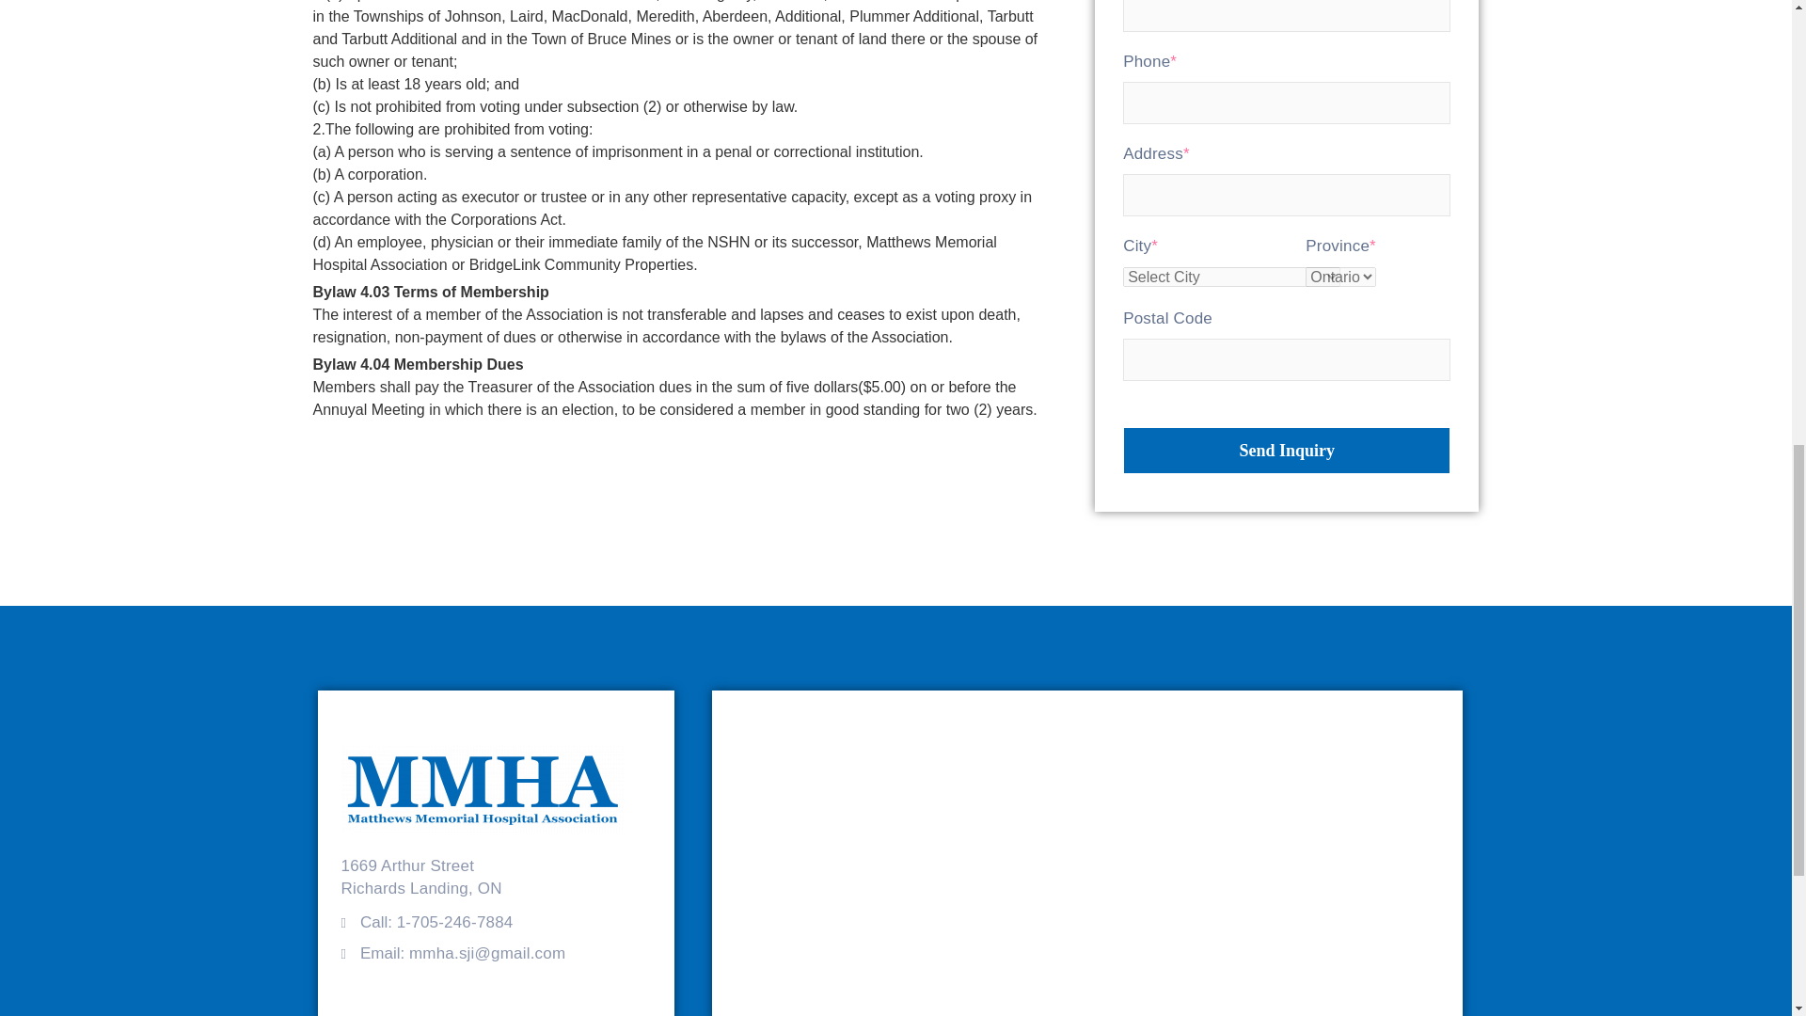 Image resolution: width=1806 pixels, height=1016 pixels. What do you see at coordinates (436, 922) in the screenshot?
I see `Call: 1-705-246-7884` at bounding box center [436, 922].